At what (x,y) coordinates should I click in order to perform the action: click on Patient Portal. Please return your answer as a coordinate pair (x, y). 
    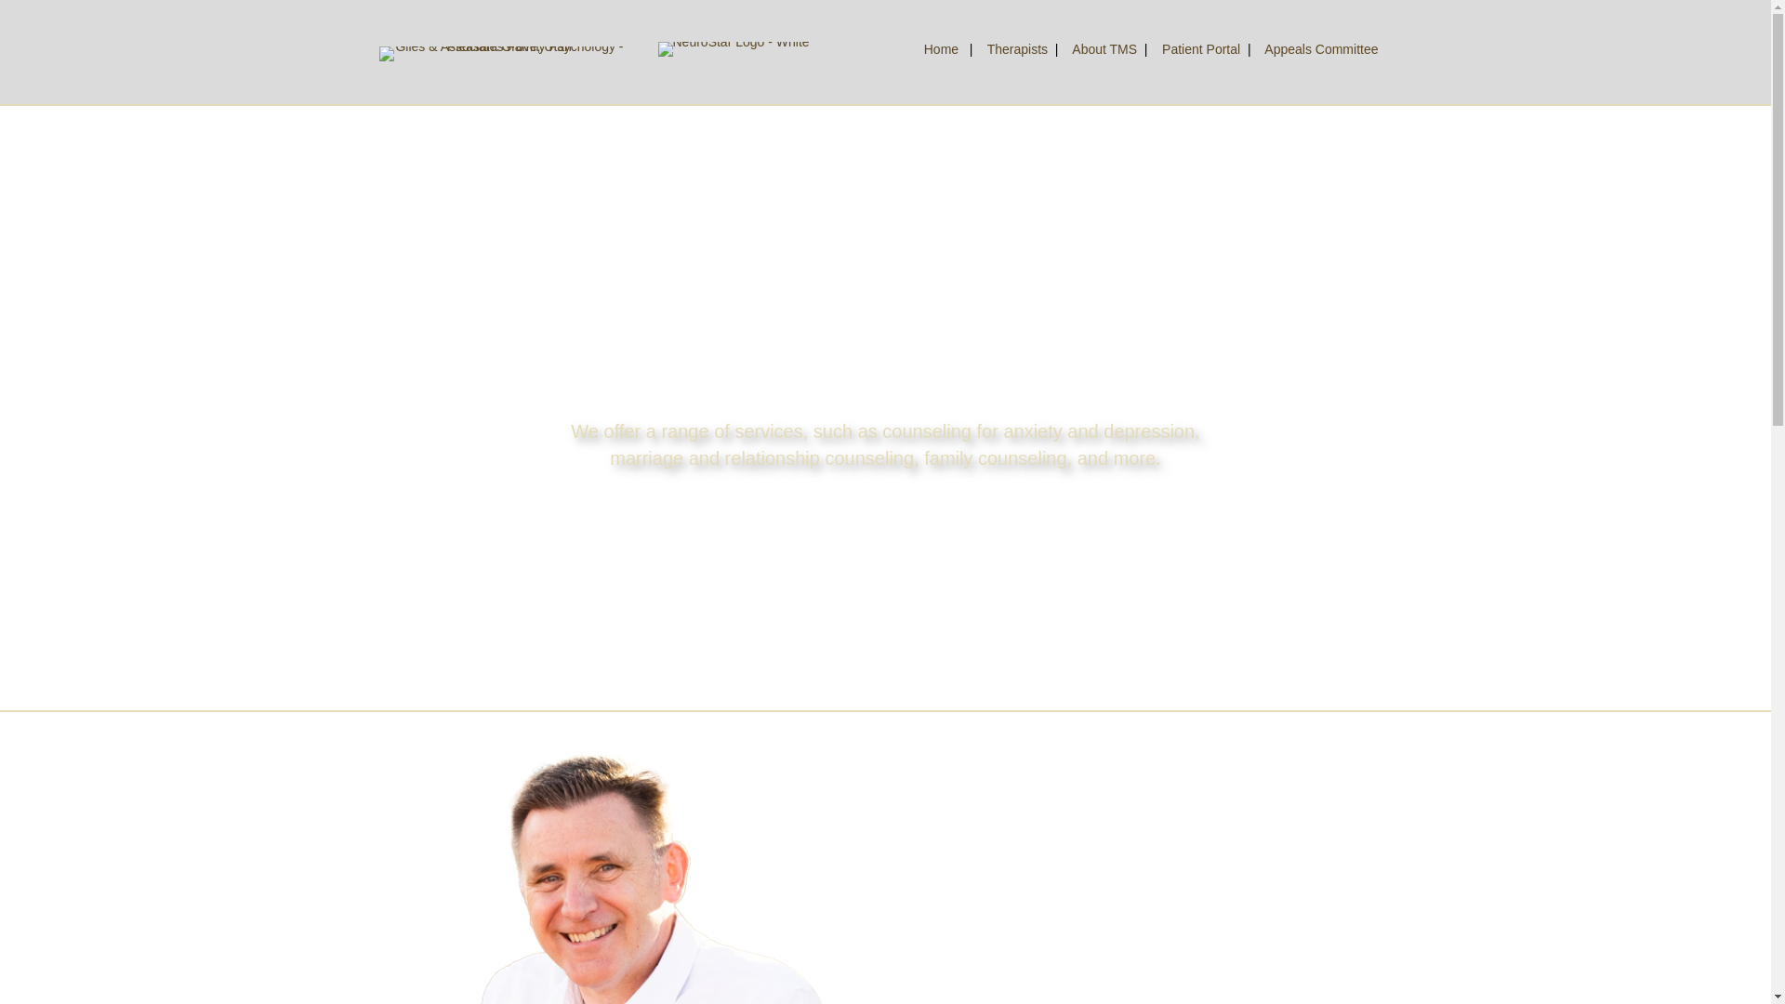
    Looking at the image, I should click on (1201, 48).